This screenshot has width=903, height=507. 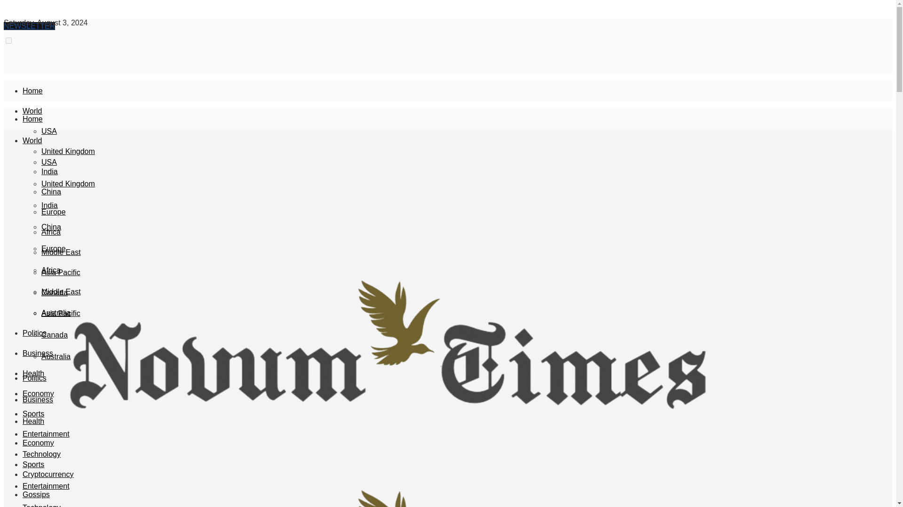 What do you see at coordinates (38, 353) in the screenshot?
I see `Business` at bounding box center [38, 353].